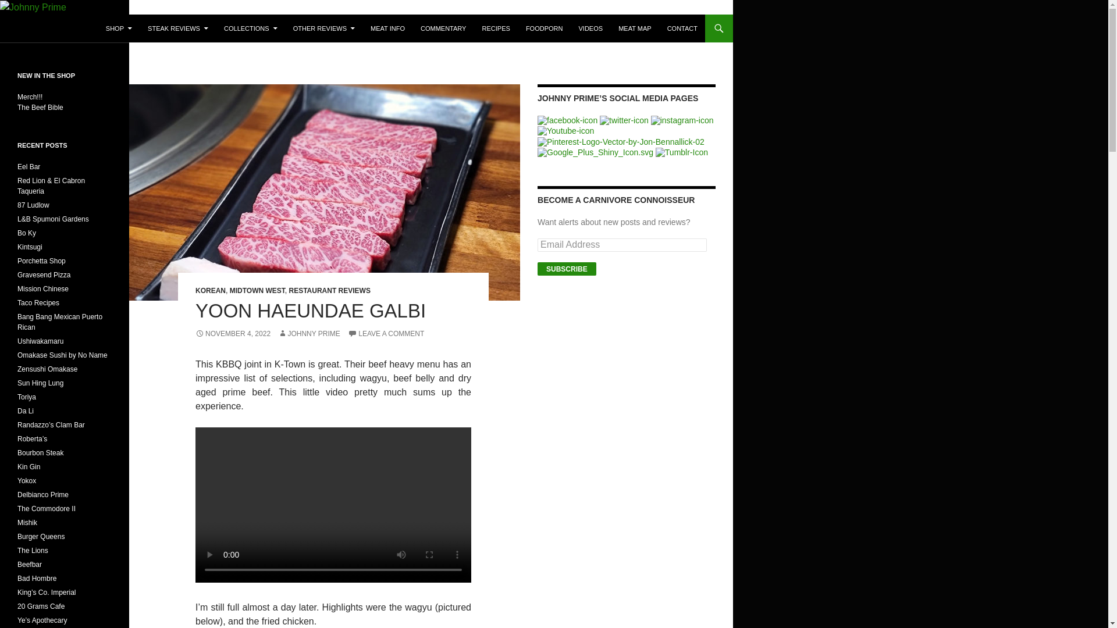 This screenshot has height=628, width=1117. Describe the element at coordinates (52, 28) in the screenshot. I see `Johnny Prime` at that location.